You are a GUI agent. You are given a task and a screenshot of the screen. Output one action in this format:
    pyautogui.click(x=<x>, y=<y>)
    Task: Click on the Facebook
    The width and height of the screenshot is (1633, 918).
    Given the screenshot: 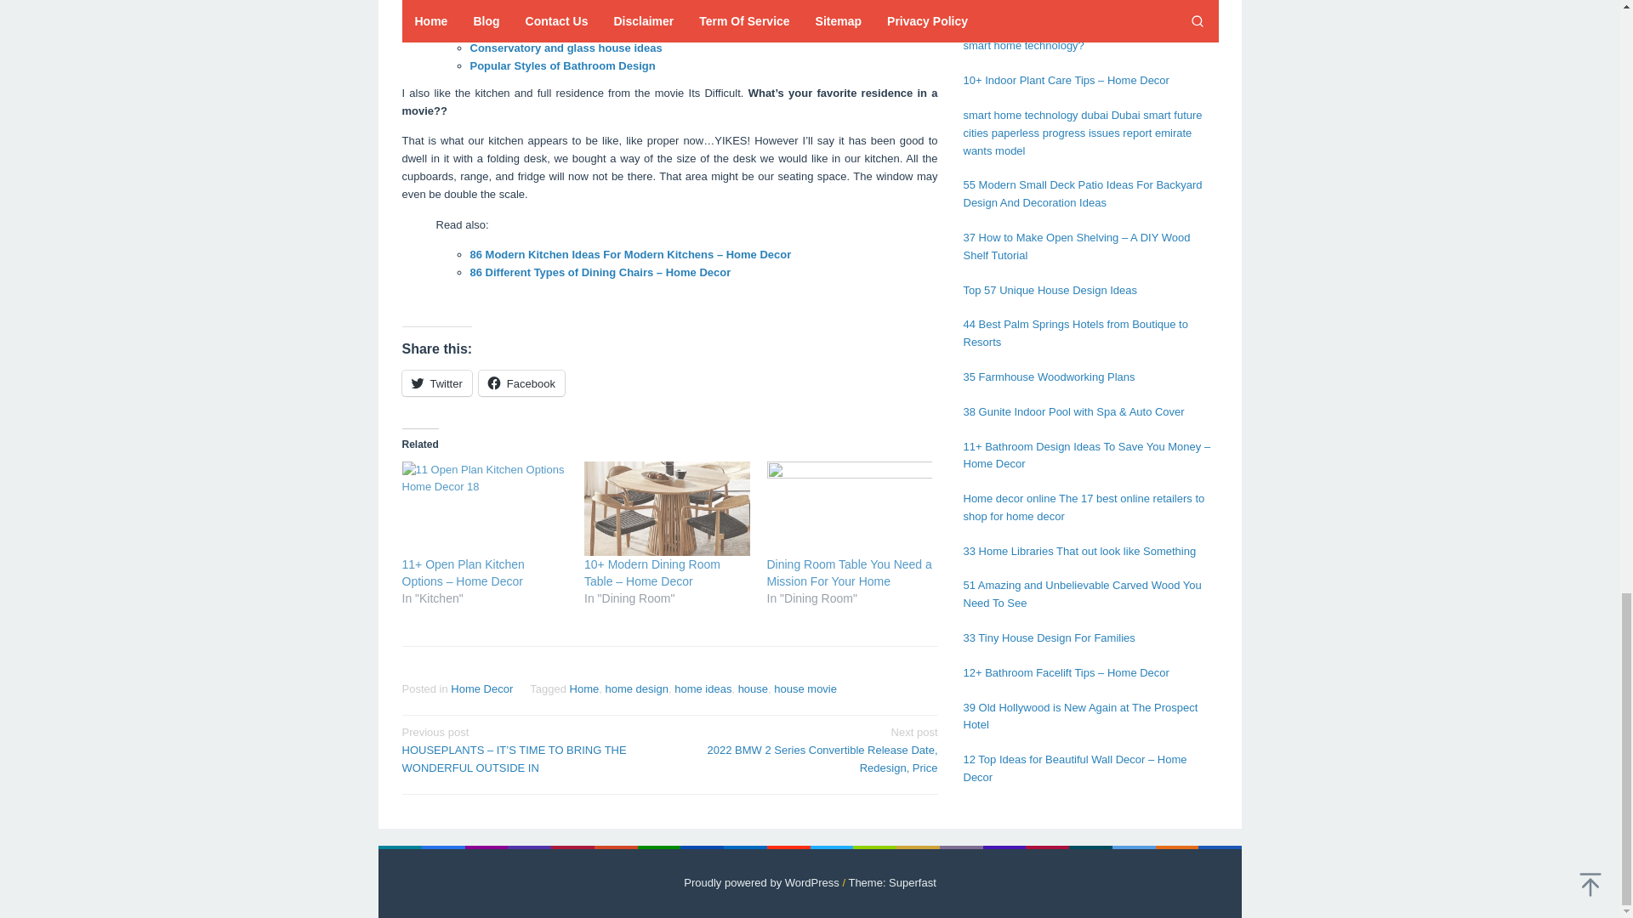 What is the action you would take?
    pyautogui.click(x=521, y=382)
    